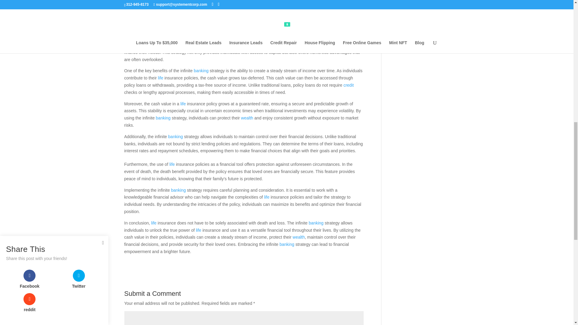 The image size is (578, 325). I want to click on banking, so click(201, 70).